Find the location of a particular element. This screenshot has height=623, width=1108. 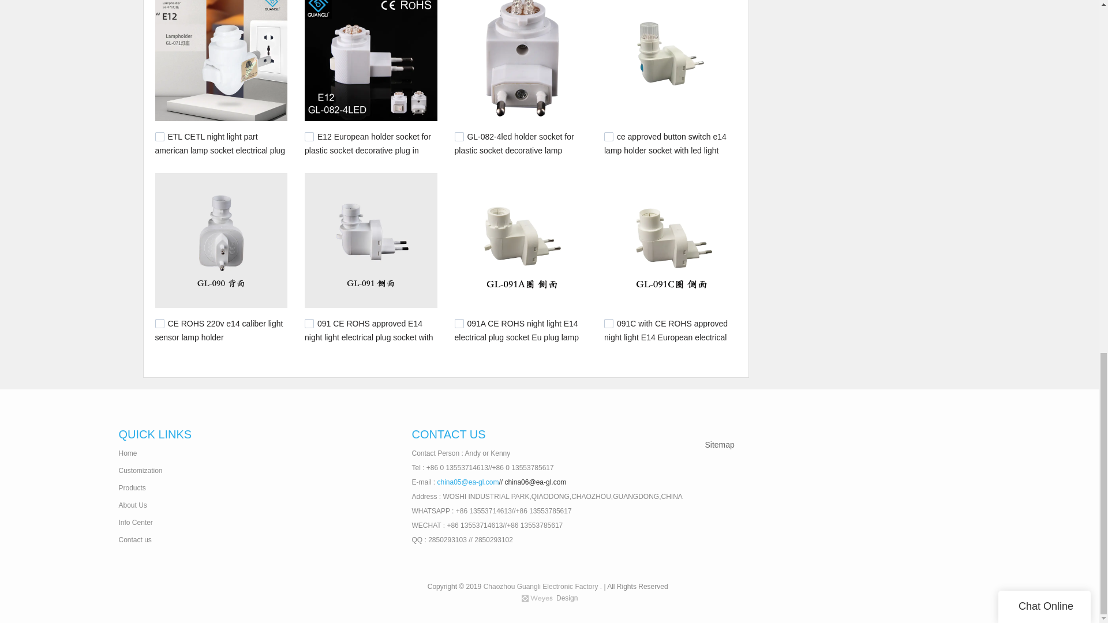

10412 is located at coordinates (309, 323).